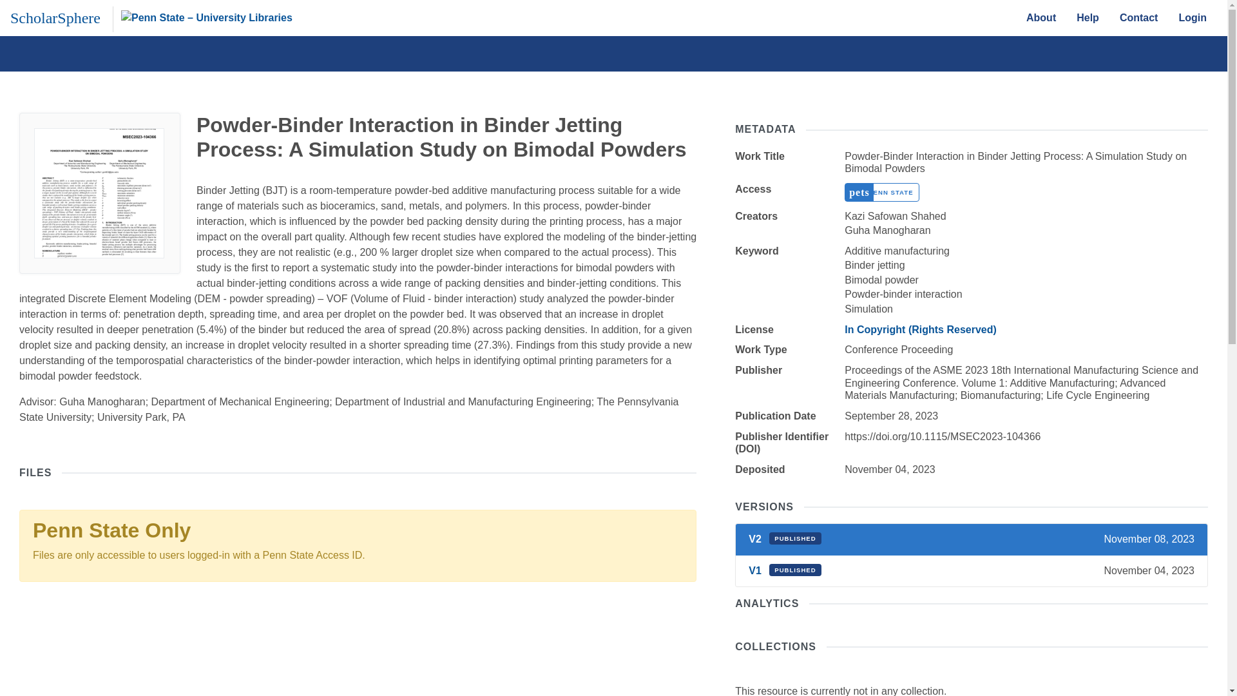 The height and width of the screenshot is (696, 1237). Describe the element at coordinates (785, 539) in the screenshot. I see `V2 PUBLISHED` at that location.